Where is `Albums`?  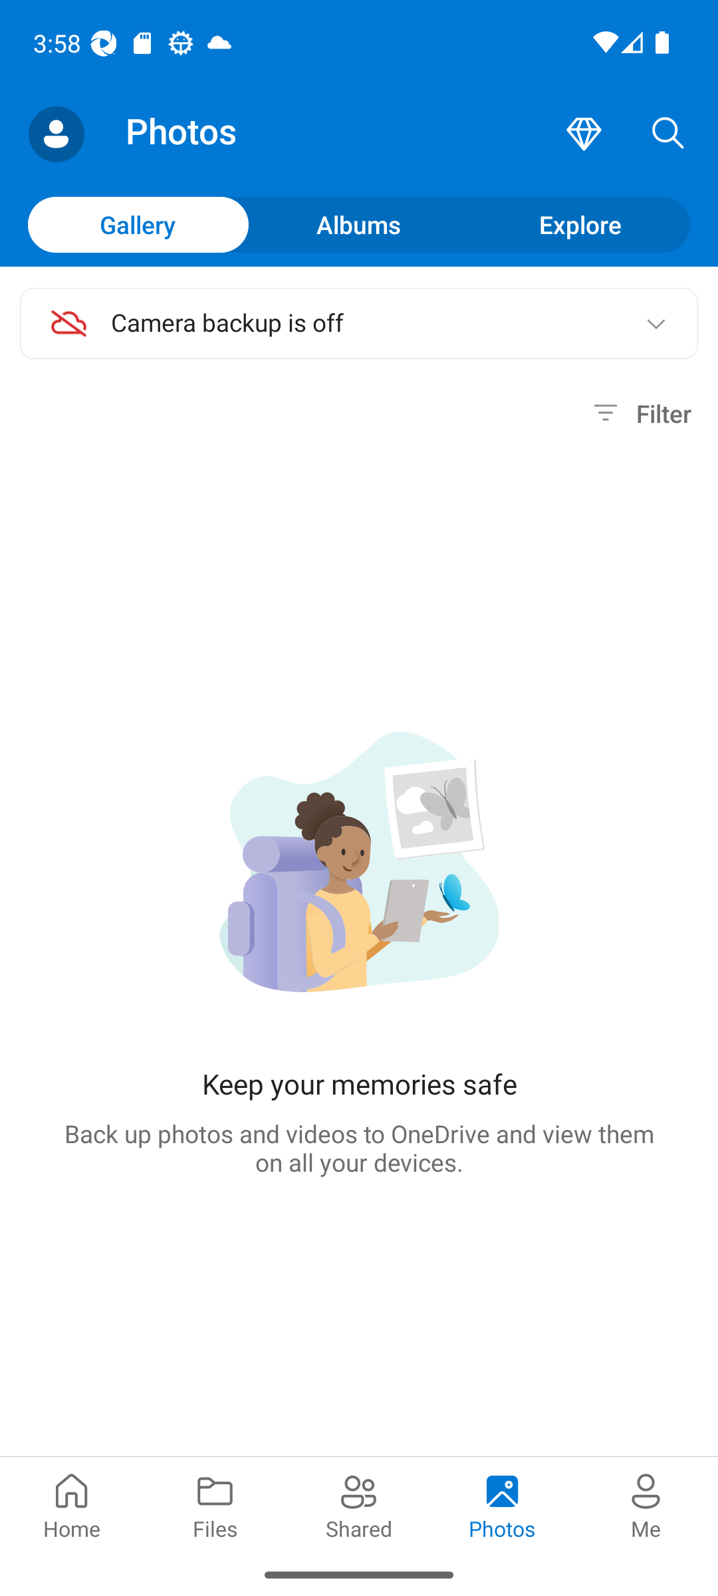
Albums is located at coordinates (359, 224).